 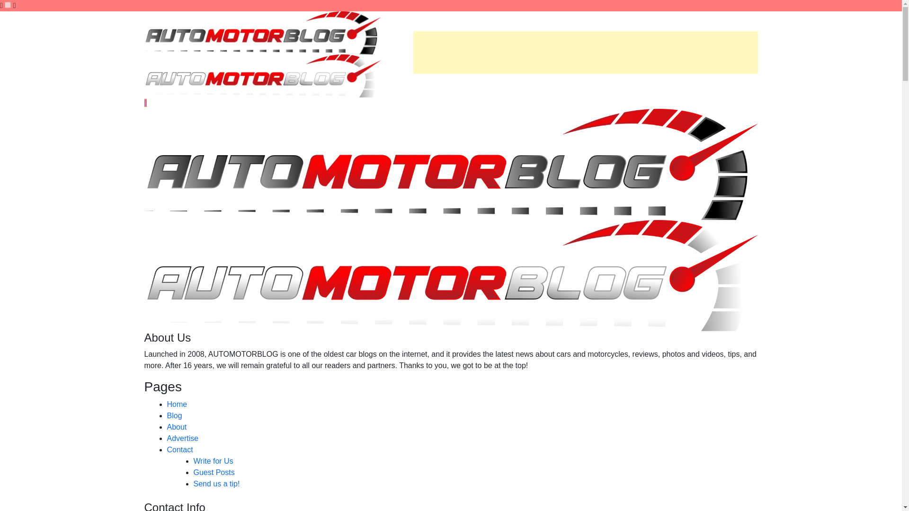 What do you see at coordinates (216, 484) in the screenshot?
I see `Send us a tip!` at bounding box center [216, 484].